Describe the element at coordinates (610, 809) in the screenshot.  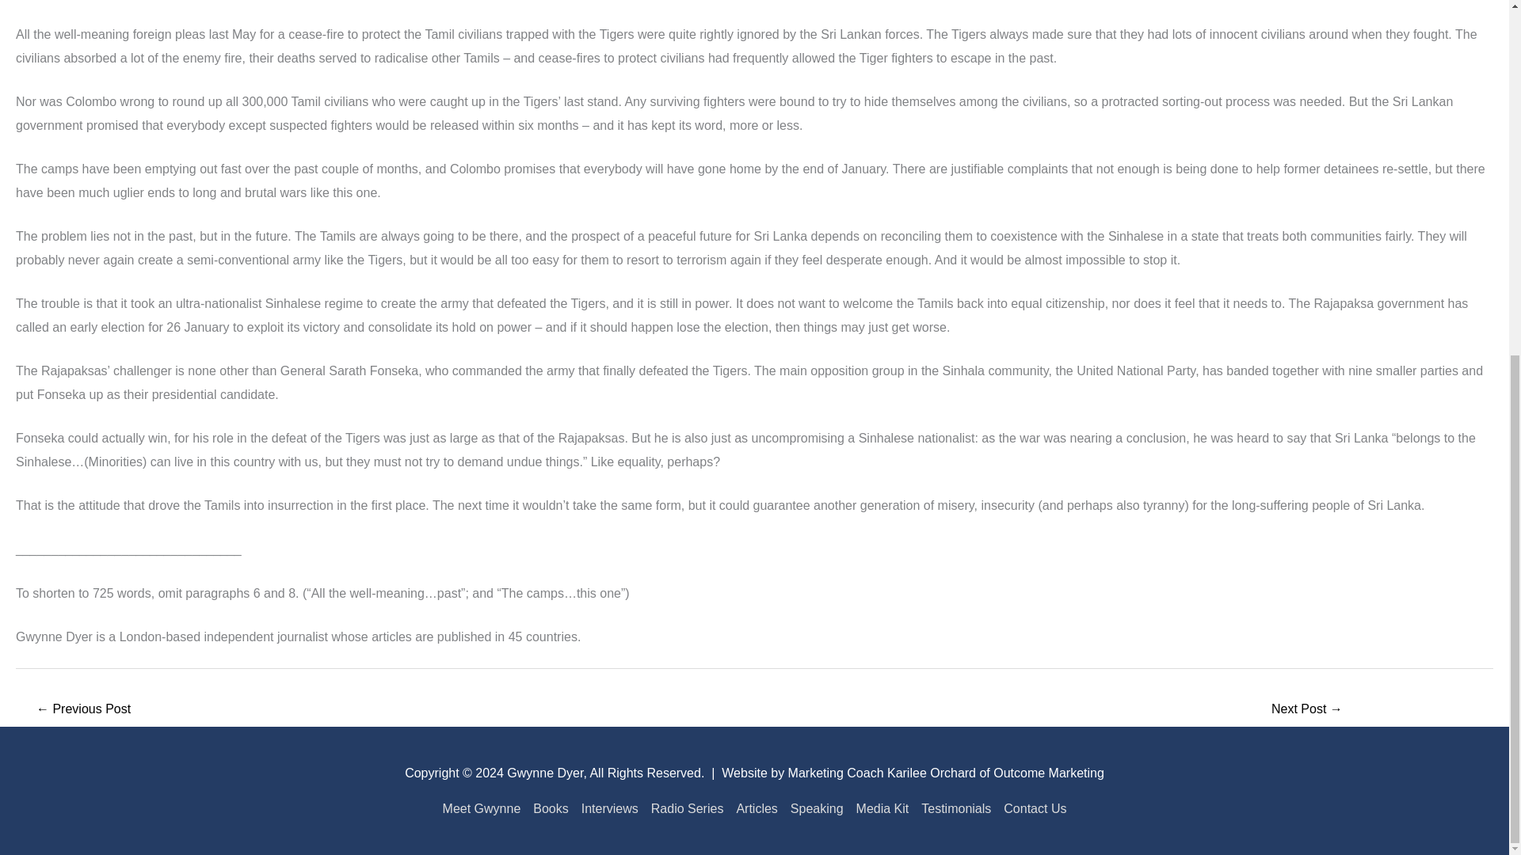
I see `Interviews` at that location.